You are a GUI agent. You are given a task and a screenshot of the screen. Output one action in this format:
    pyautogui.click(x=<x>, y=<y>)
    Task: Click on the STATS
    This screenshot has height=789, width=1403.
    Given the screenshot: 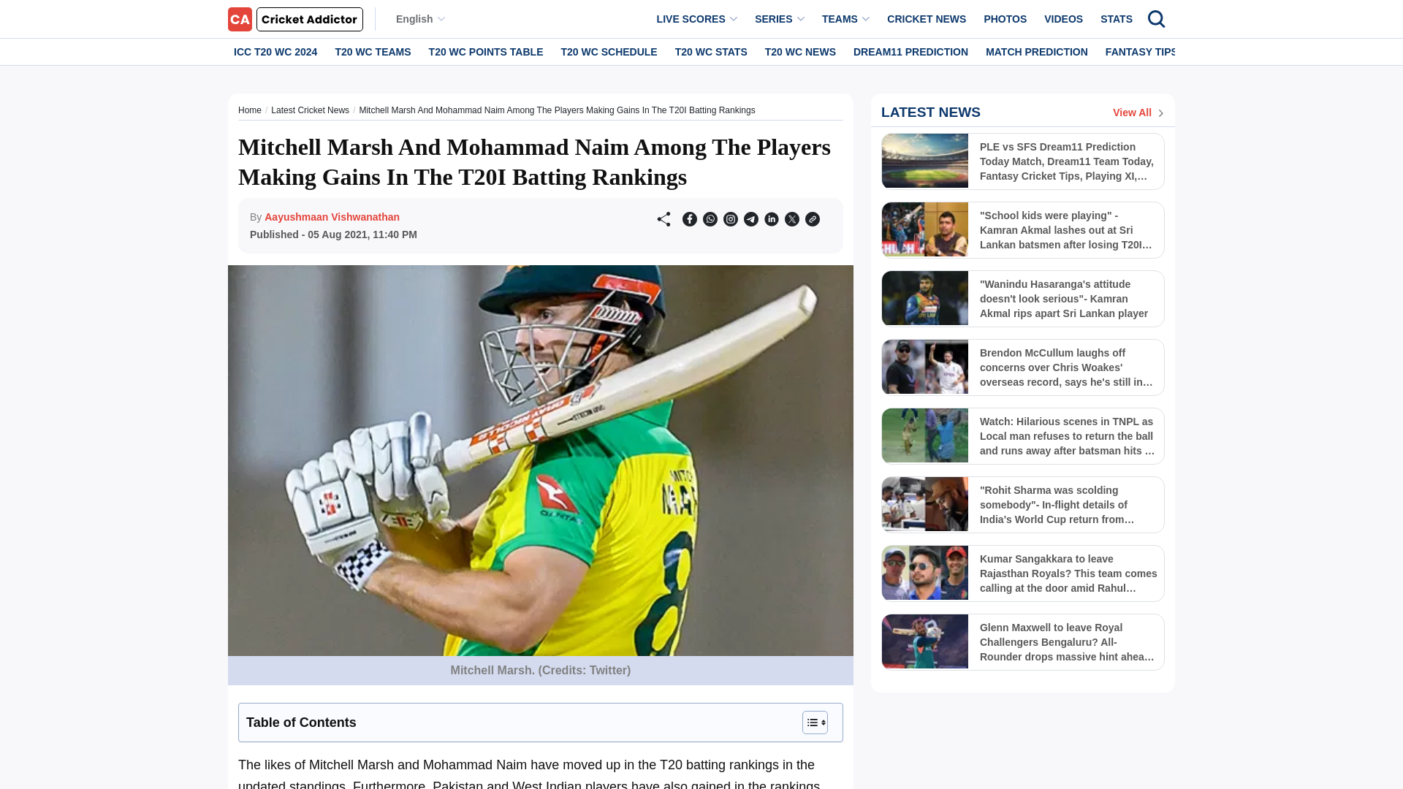 What is the action you would take?
    pyautogui.click(x=1116, y=19)
    